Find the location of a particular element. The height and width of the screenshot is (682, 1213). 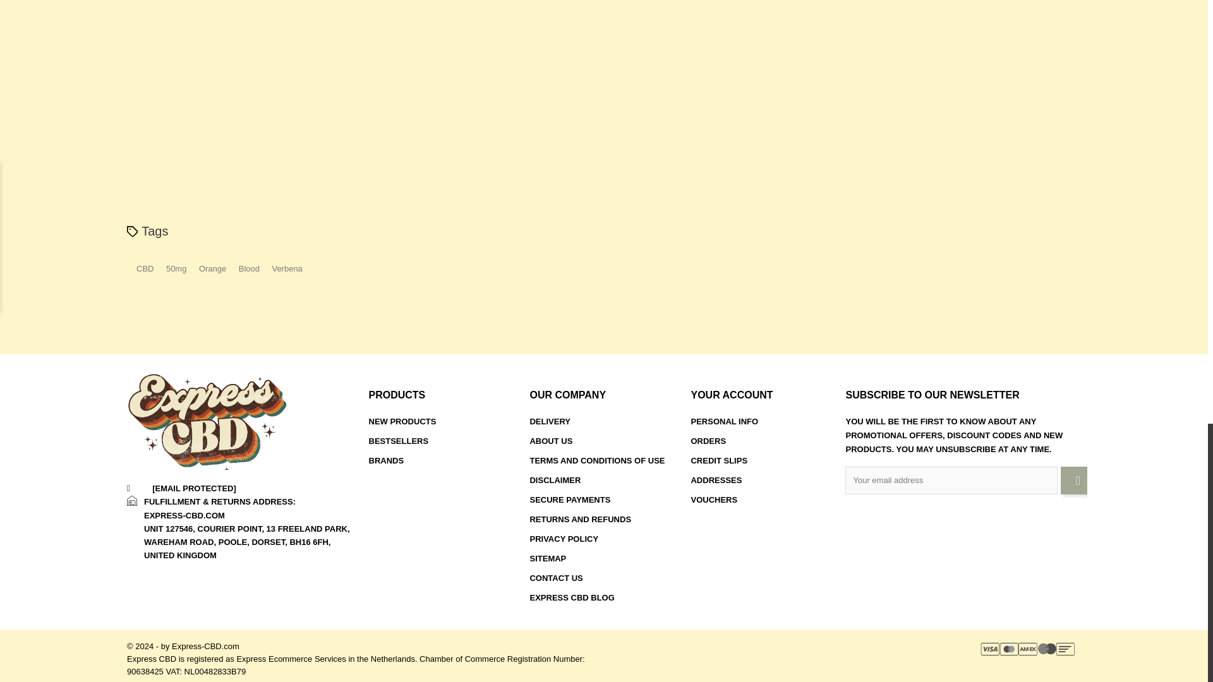

50mg is located at coordinates (181, 268).